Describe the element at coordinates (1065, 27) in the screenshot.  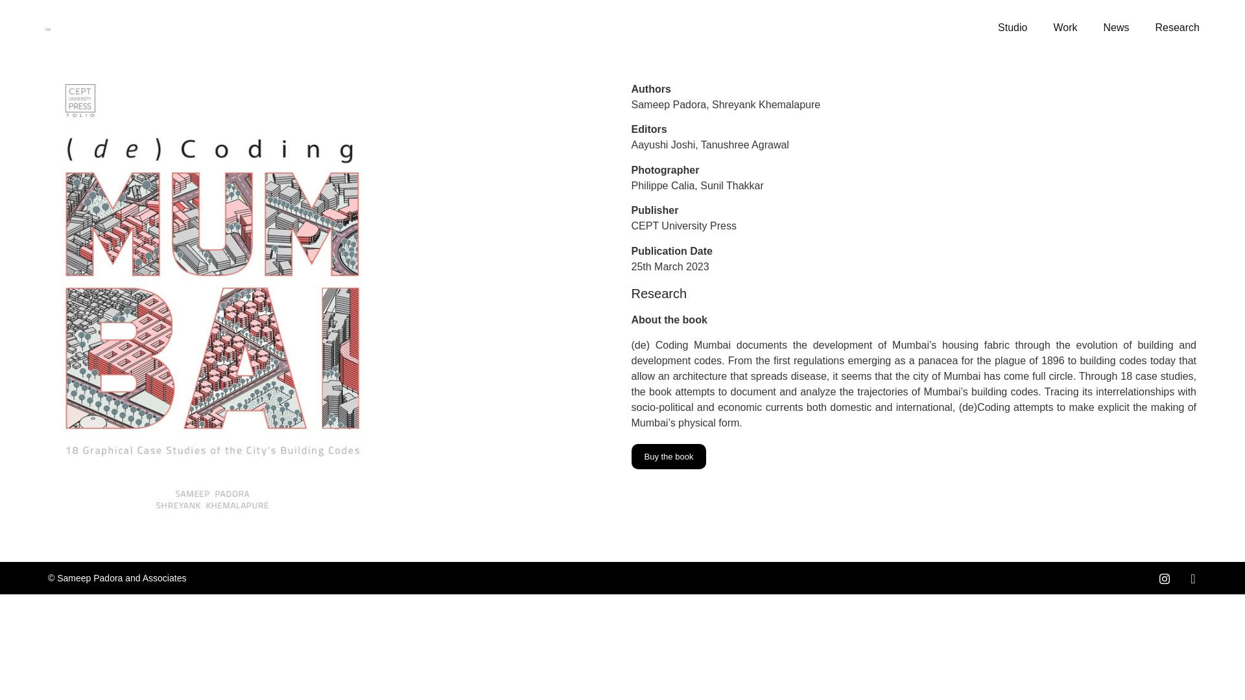
I see `Work` at that location.